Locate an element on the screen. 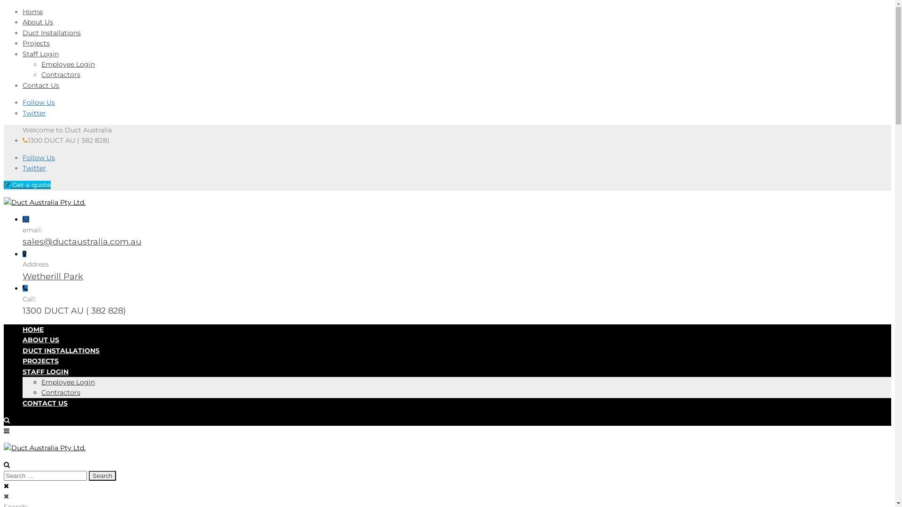  Home is located at coordinates (33, 12).